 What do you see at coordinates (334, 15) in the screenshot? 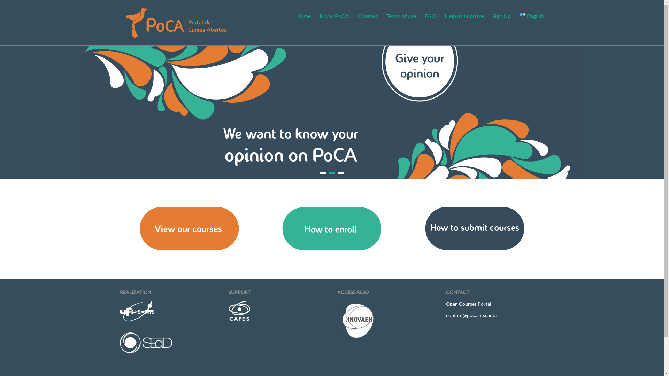
I see `Know PoCA` at bounding box center [334, 15].